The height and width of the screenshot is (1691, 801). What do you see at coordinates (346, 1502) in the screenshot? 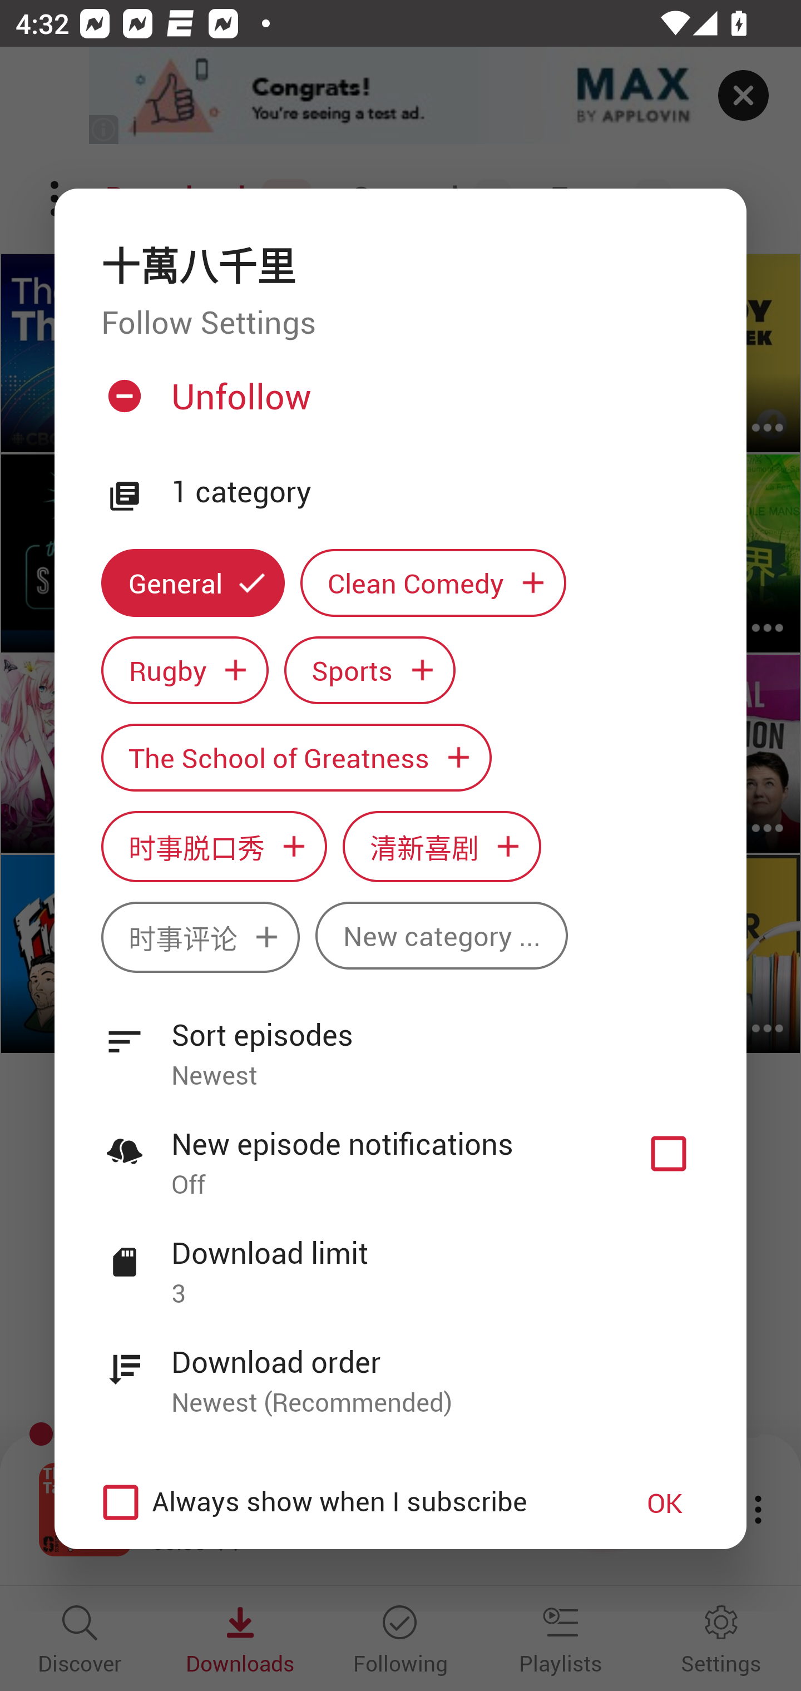
I see `Always show when I subscribe` at bounding box center [346, 1502].